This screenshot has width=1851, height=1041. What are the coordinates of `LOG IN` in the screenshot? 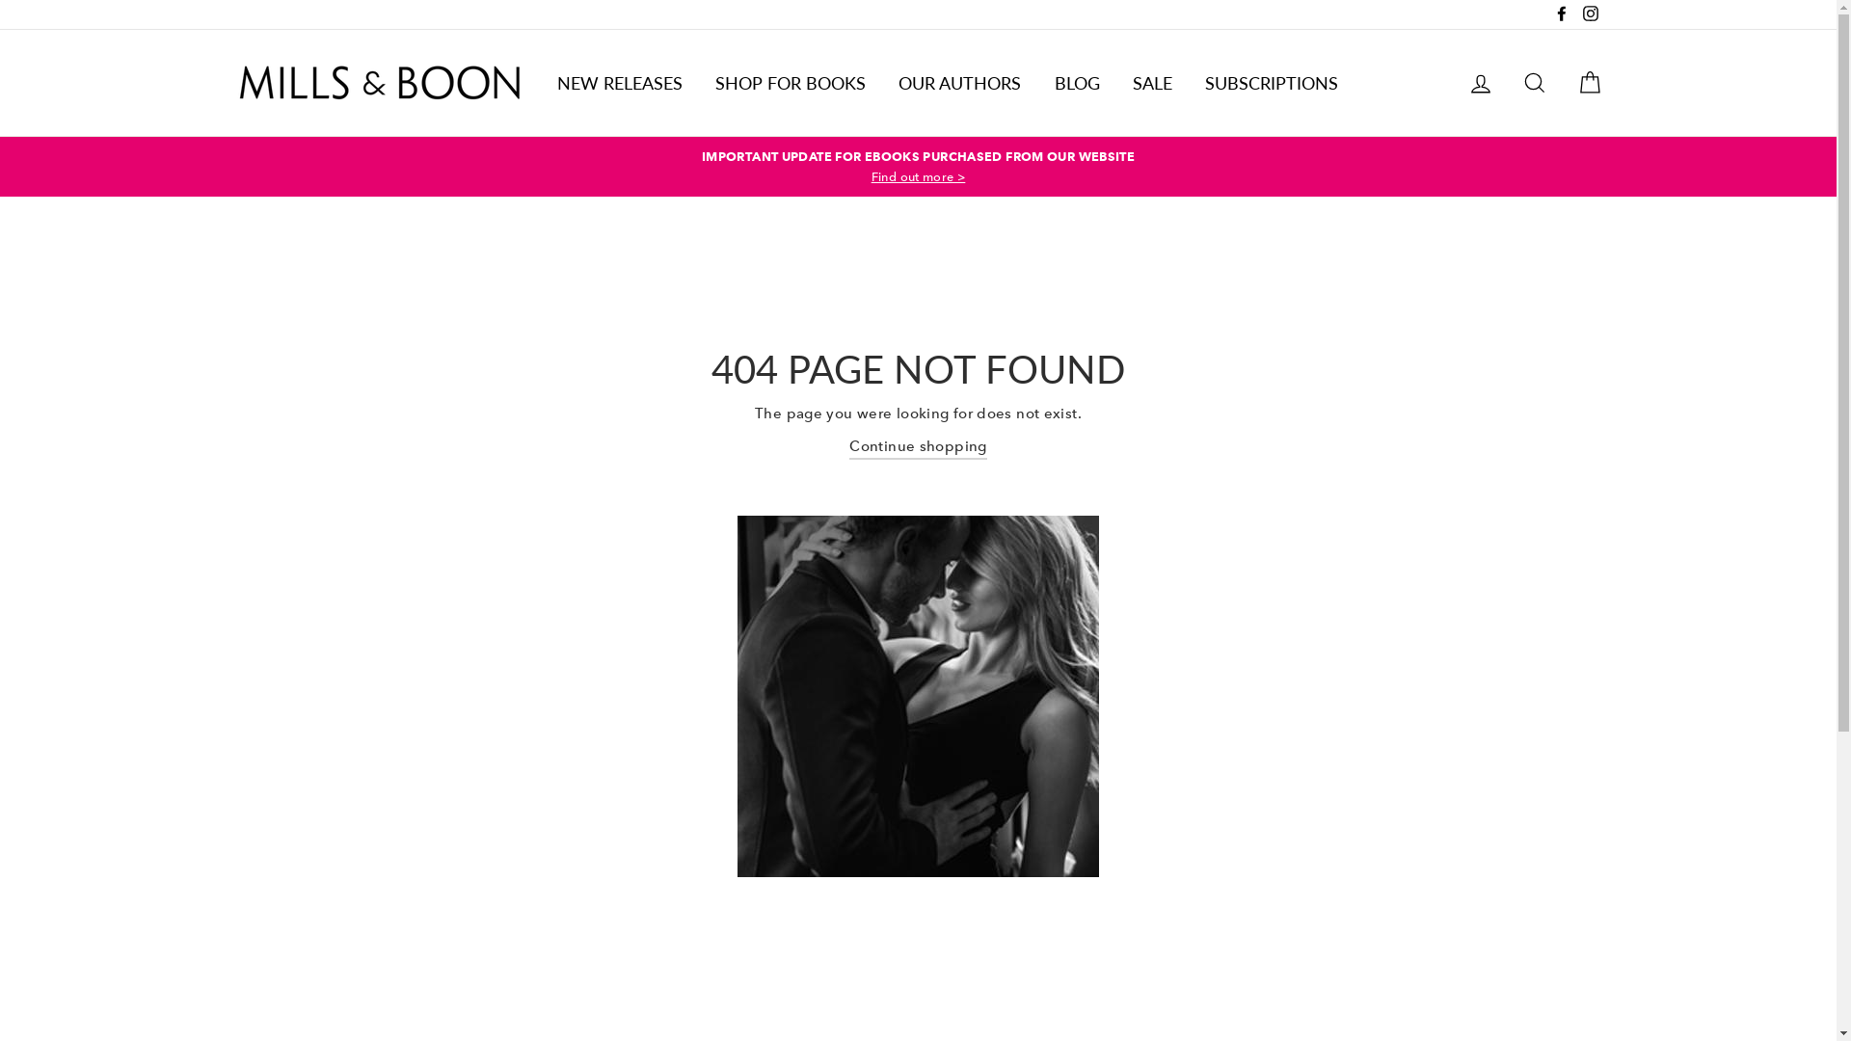 It's located at (1481, 83).